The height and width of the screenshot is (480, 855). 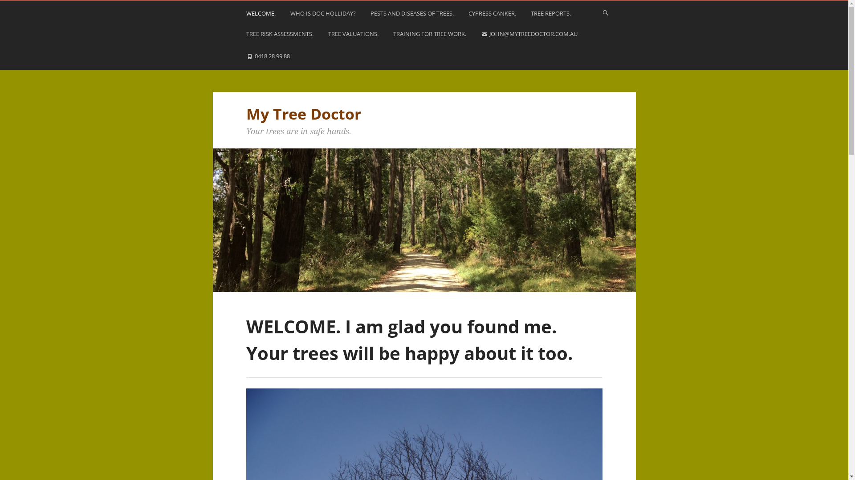 What do you see at coordinates (354, 36) in the screenshot?
I see `TREE VALUATIONS.` at bounding box center [354, 36].